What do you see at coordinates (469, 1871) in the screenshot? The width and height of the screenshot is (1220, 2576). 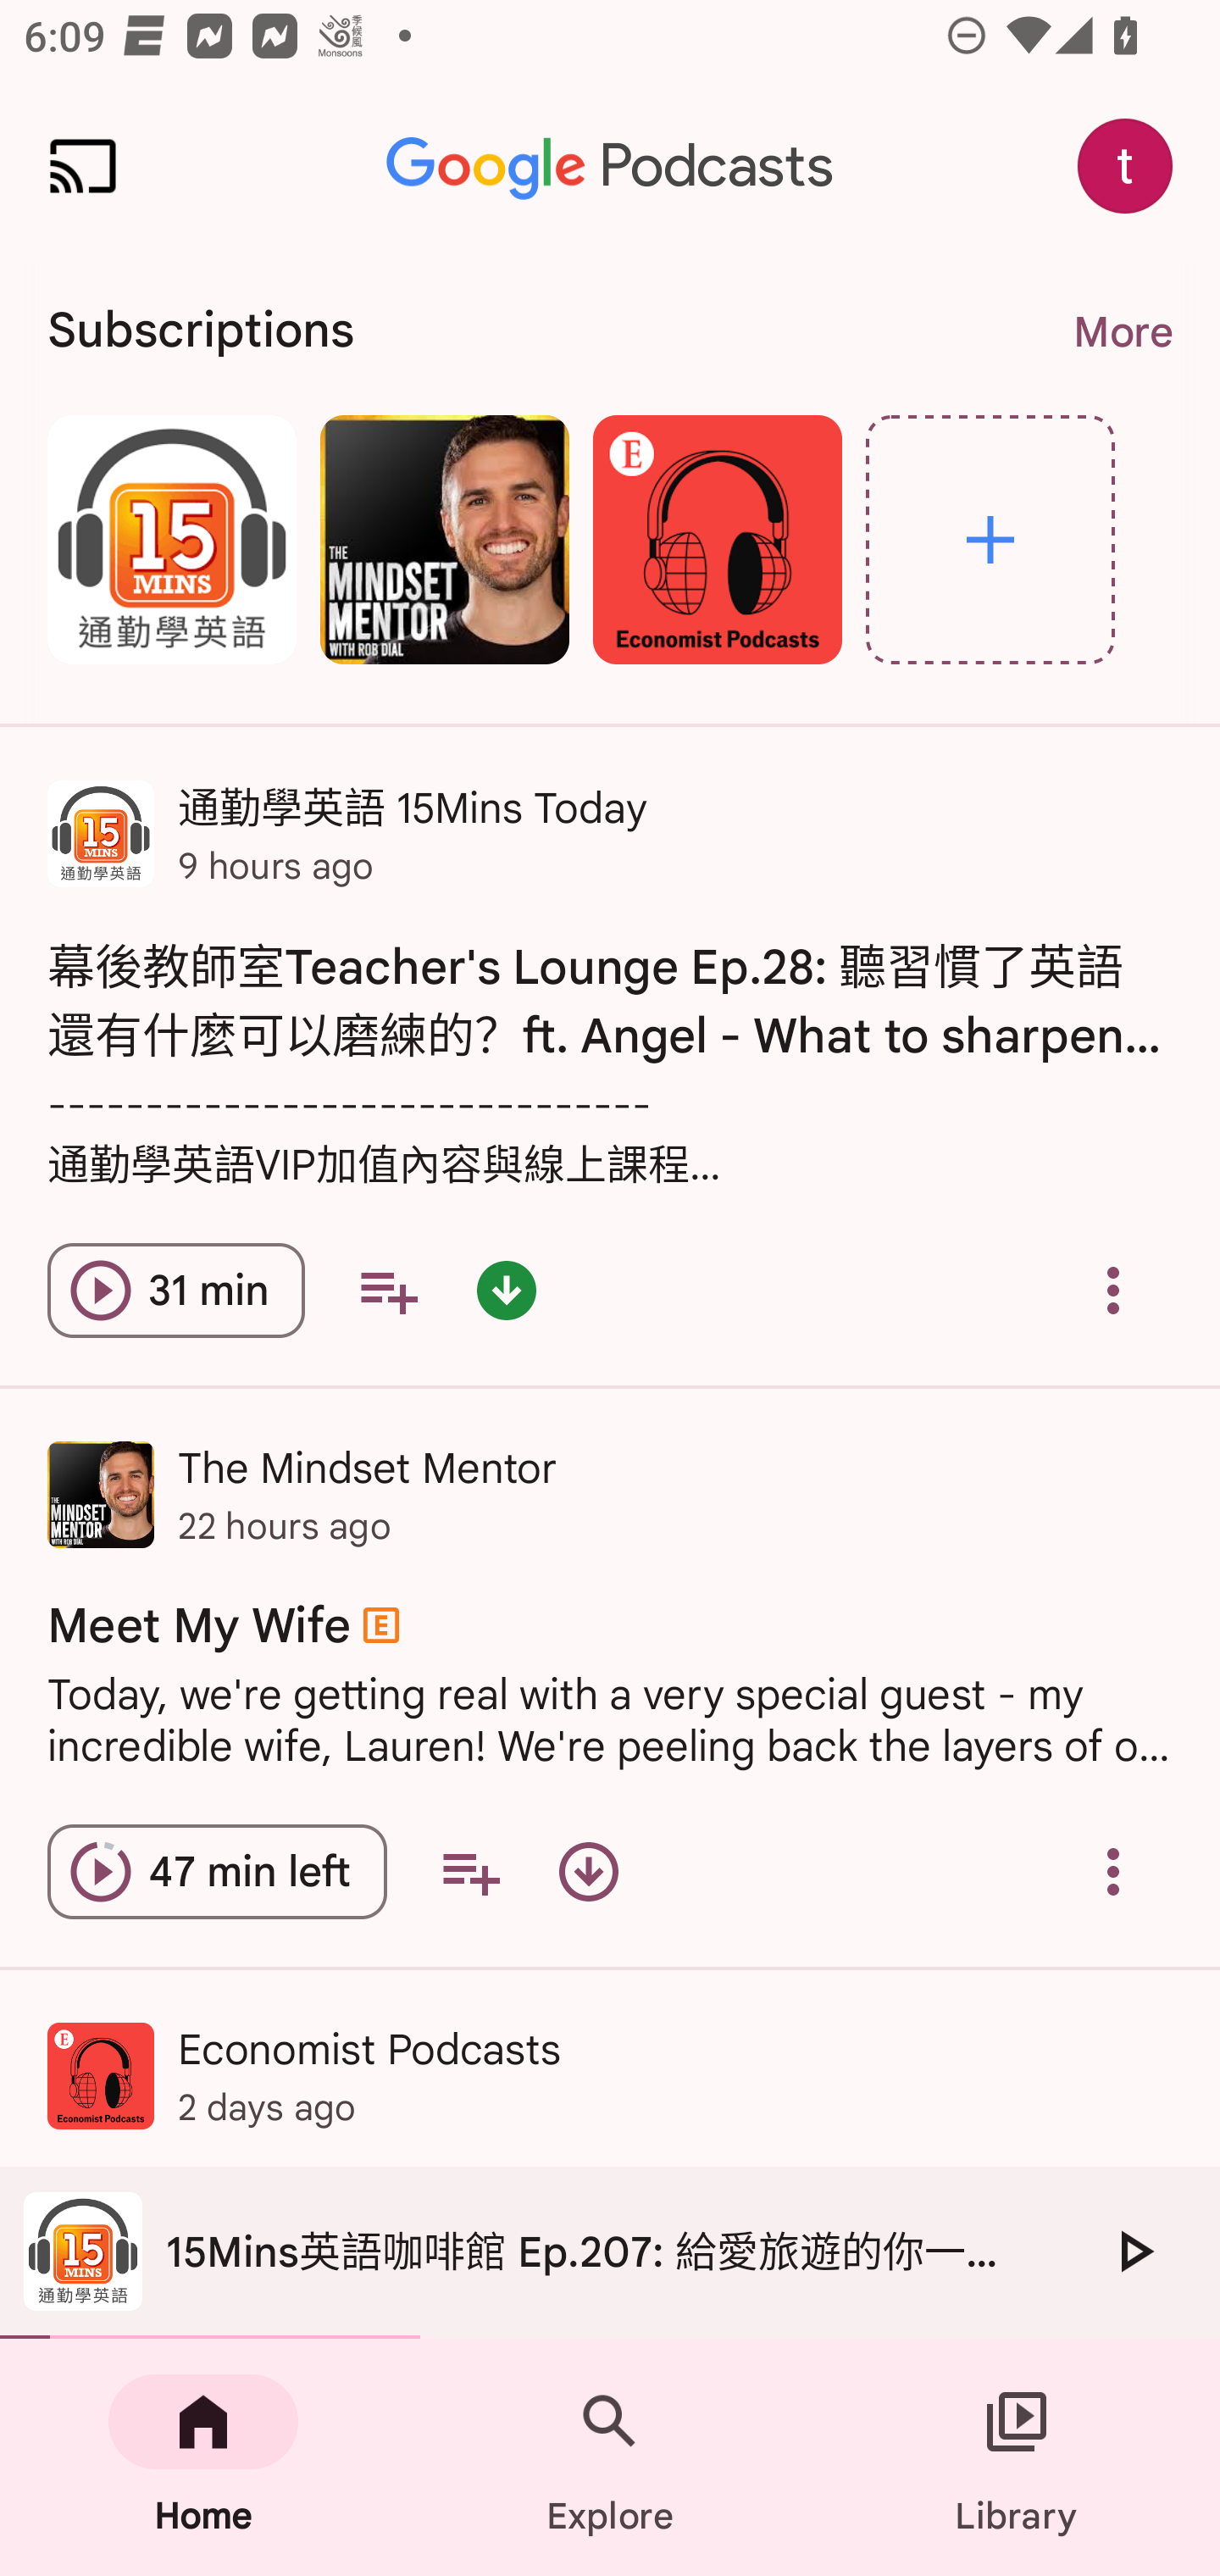 I see `Add to your queue` at bounding box center [469, 1871].